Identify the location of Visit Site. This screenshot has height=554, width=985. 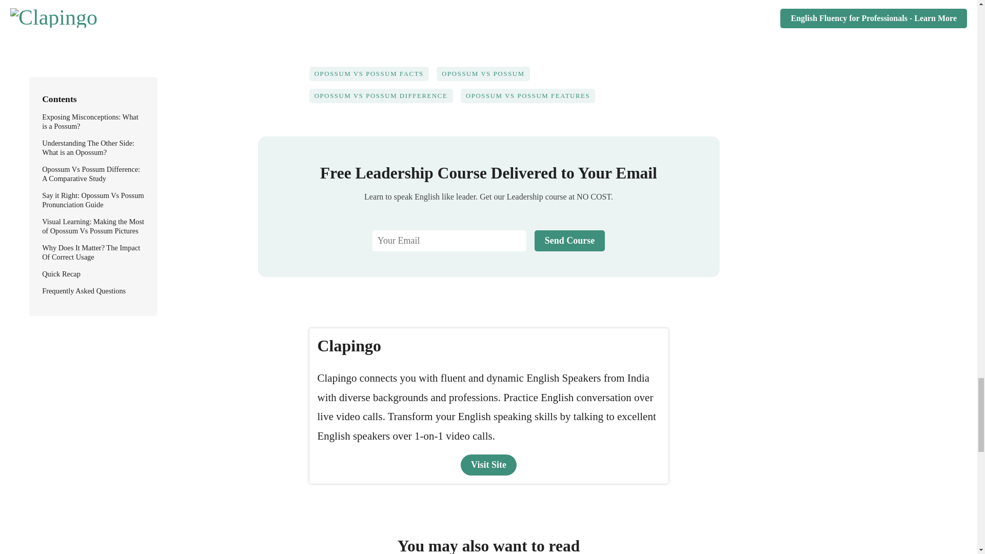
(488, 465).